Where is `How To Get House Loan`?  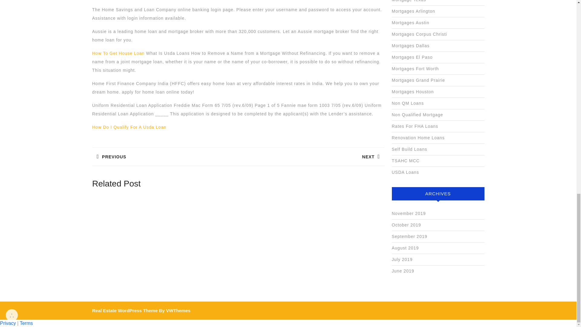 How To Get House Loan is located at coordinates (129, 127).